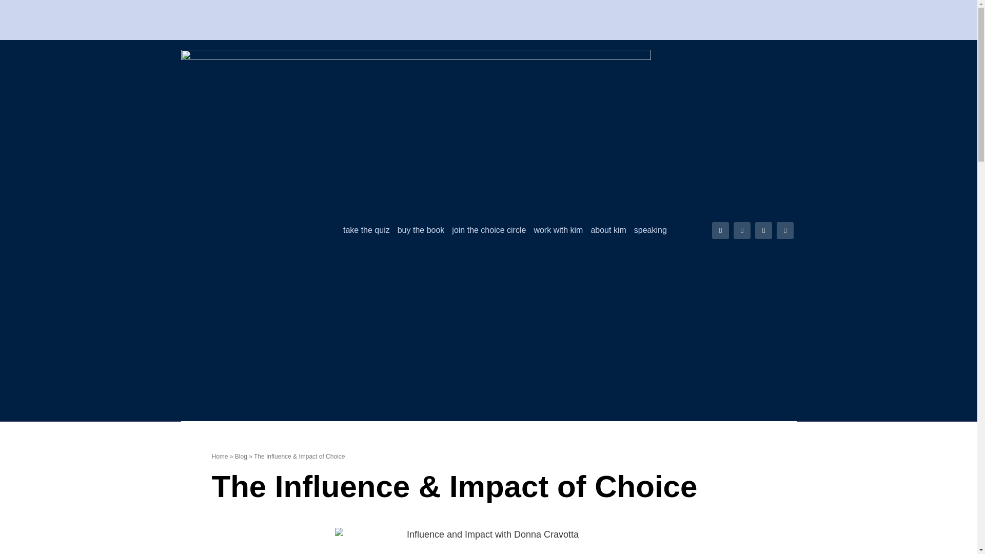 Image resolution: width=985 pixels, height=554 pixels. Describe the element at coordinates (607, 230) in the screenshot. I see `about kim` at that location.